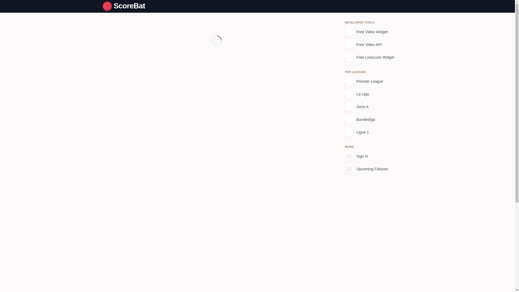  What do you see at coordinates (373, 156) in the screenshot?
I see `Sign In` at bounding box center [373, 156].